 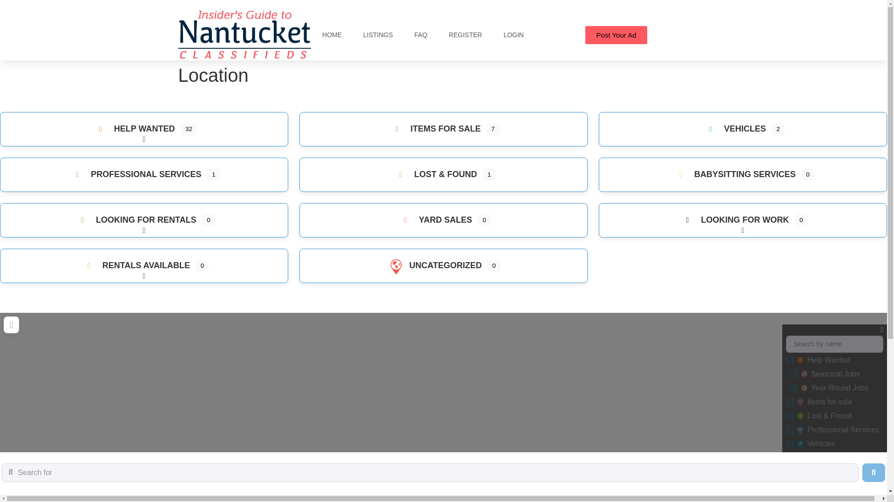 I want to click on HOME, so click(x=332, y=34).